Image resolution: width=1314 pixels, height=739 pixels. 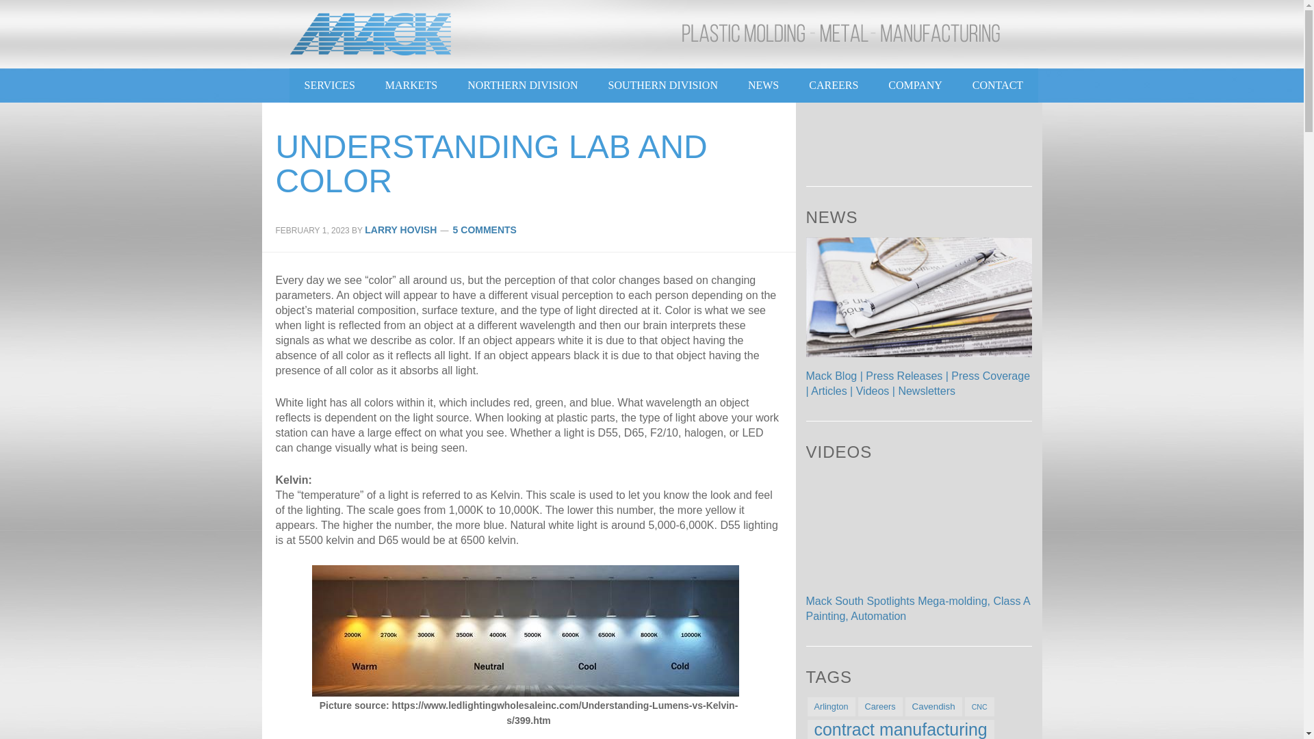 What do you see at coordinates (834, 85) in the screenshot?
I see `CAREERS` at bounding box center [834, 85].